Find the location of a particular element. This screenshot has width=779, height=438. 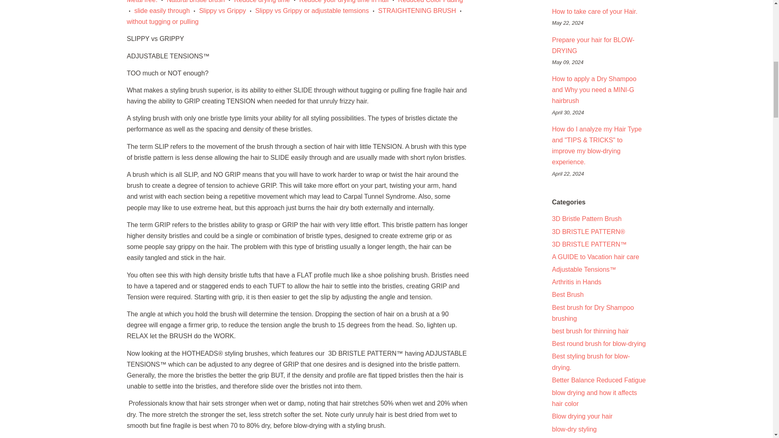

Show articles tagged Best styling brush for blow-drying. is located at coordinates (590, 362).